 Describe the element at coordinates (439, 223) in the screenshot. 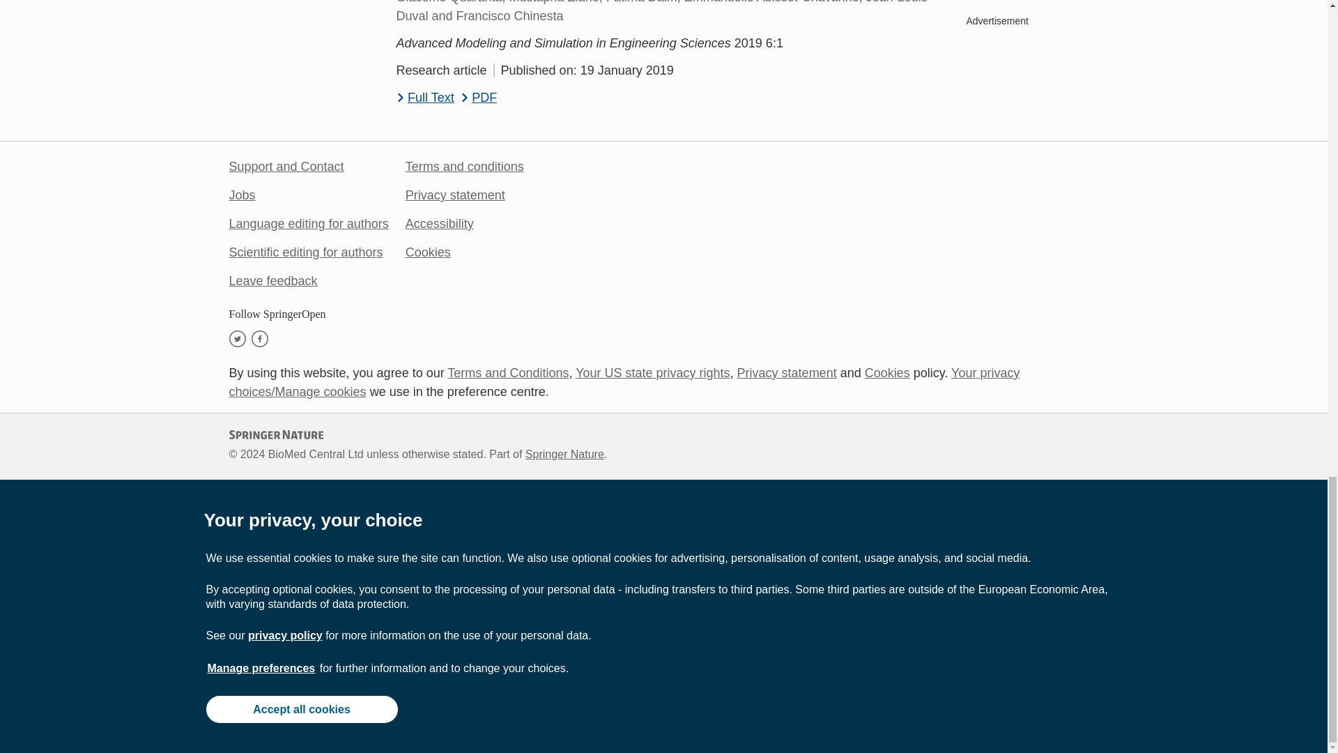

I see `Accessibility` at that location.